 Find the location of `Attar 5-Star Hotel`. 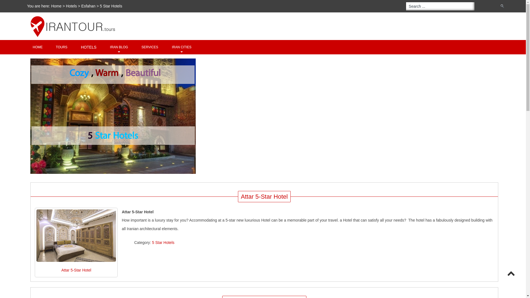

Attar 5-Star Hotel is located at coordinates (76, 236).